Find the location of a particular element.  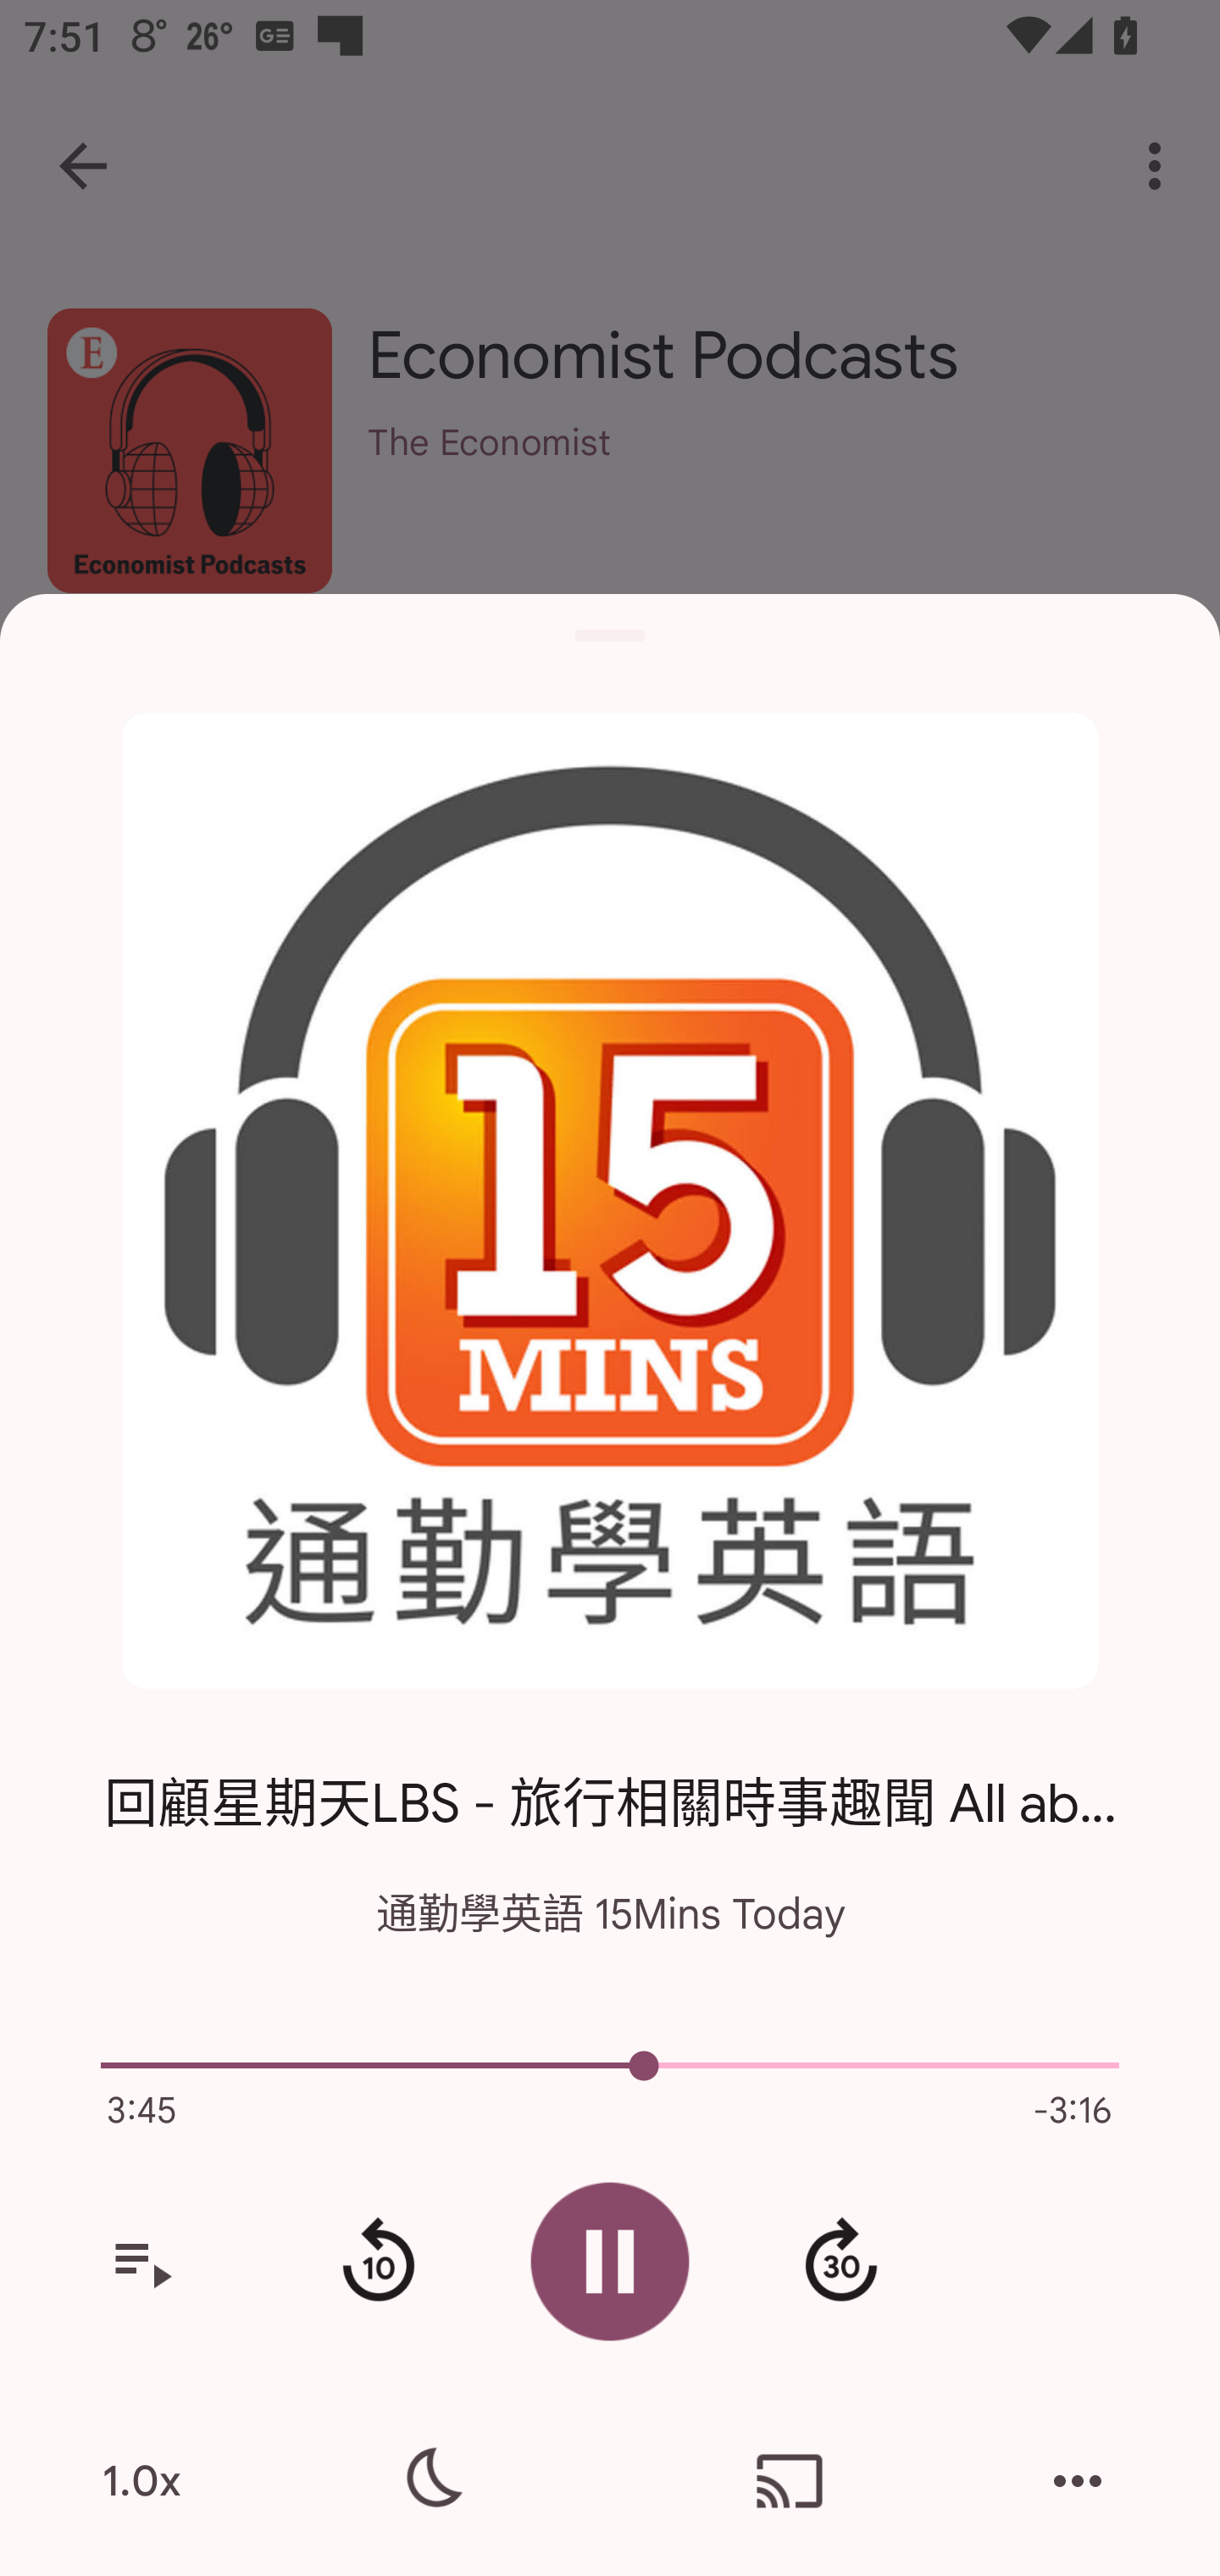

Open the show page for 通勤學英語 15Mins Today is located at coordinates (610, 1202).